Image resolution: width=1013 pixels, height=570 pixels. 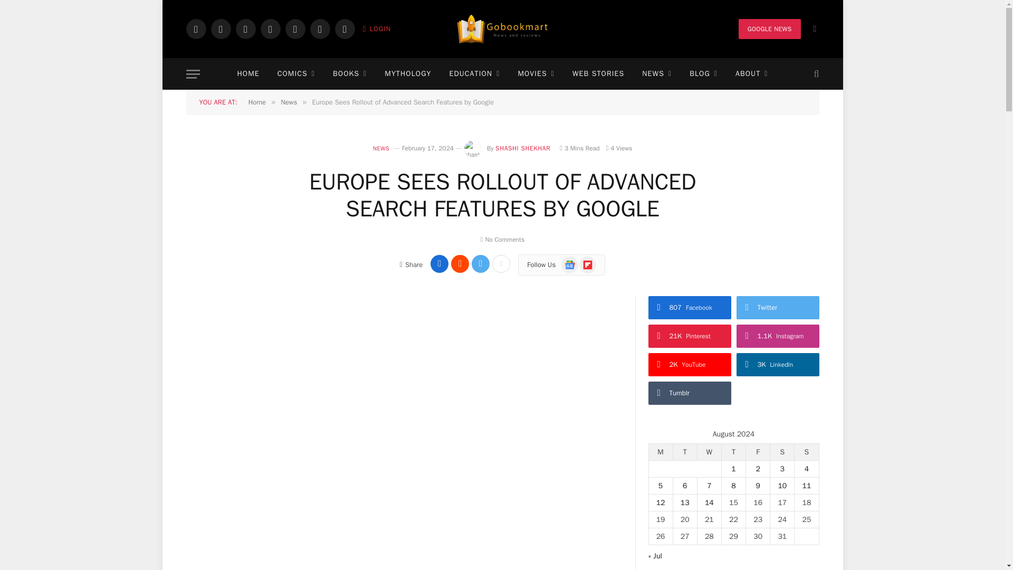 What do you see at coordinates (248, 74) in the screenshot?
I see `HOME` at bounding box center [248, 74].